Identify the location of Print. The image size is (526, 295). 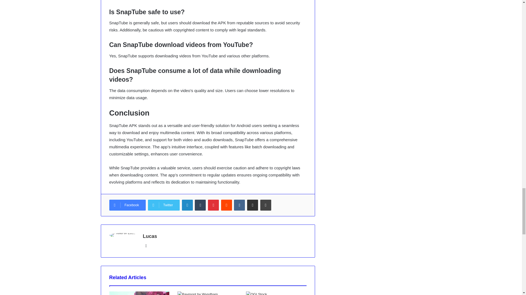
(266, 205).